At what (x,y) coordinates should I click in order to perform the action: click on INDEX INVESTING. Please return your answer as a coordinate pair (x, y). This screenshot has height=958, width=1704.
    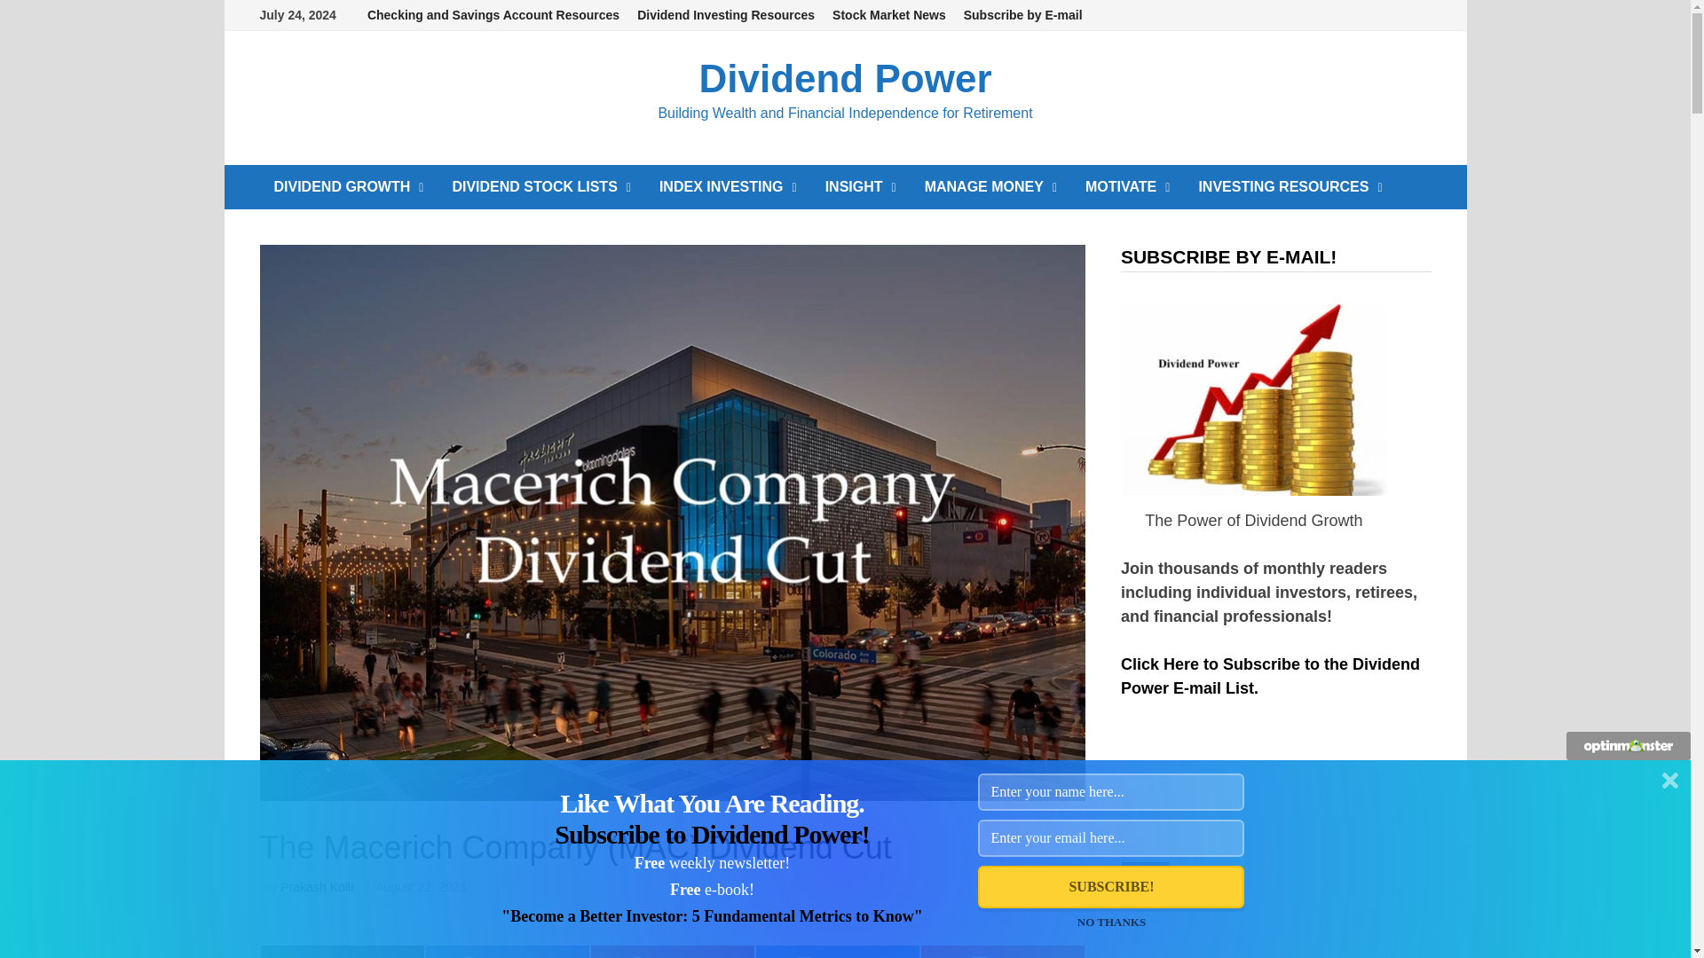
    Looking at the image, I should click on (728, 186).